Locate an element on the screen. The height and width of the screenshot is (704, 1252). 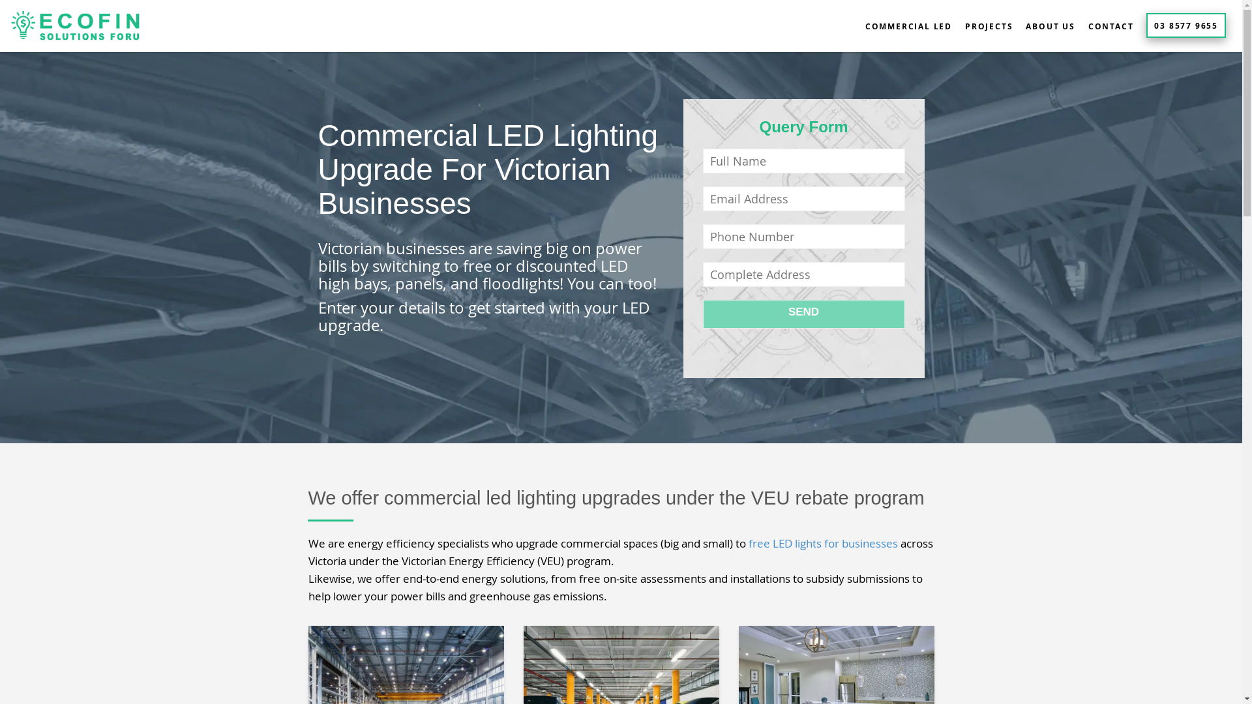
PROJECTS is located at coordinates (989, 26).